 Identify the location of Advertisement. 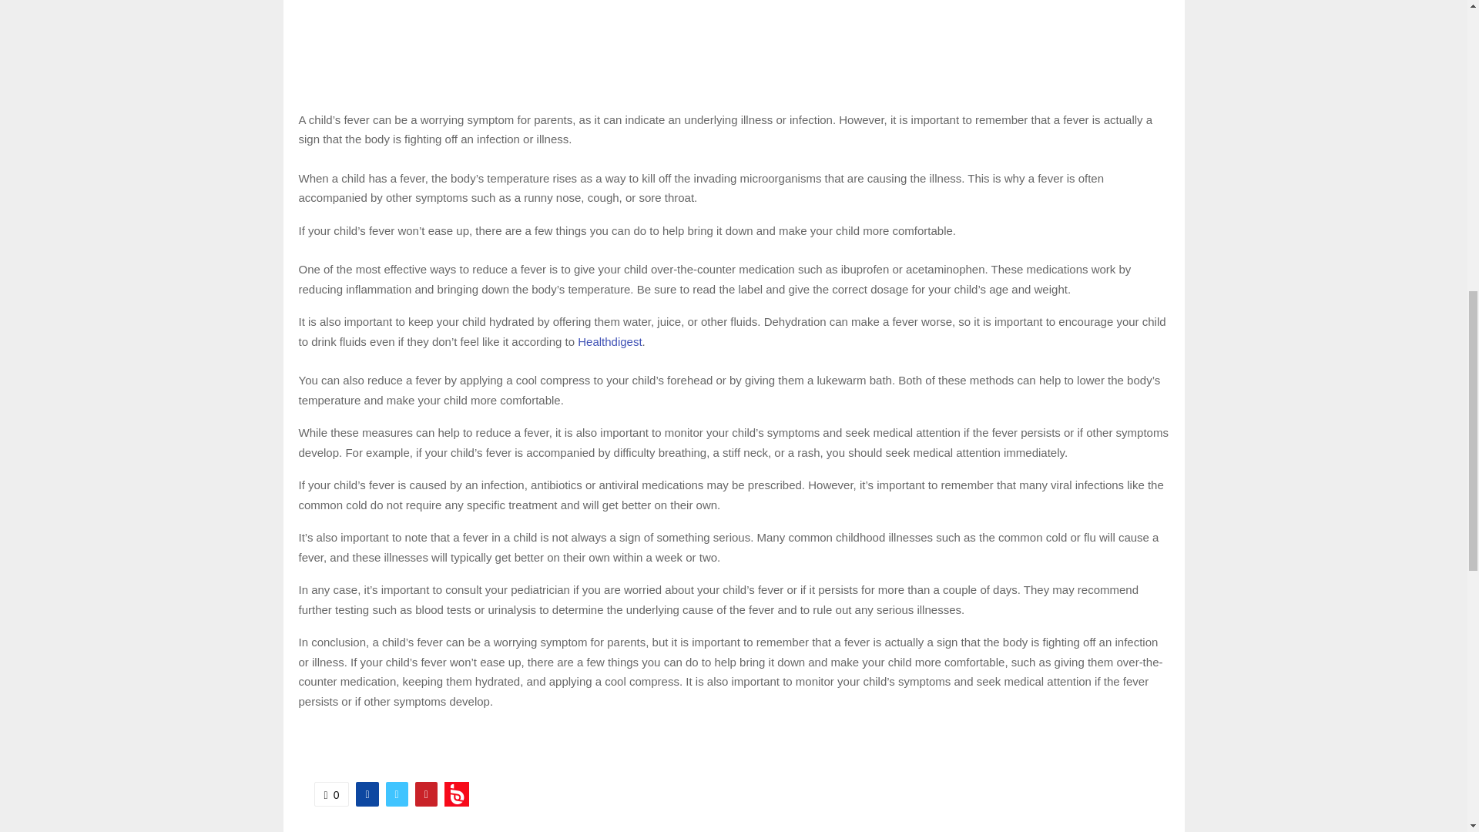
(733, 48).